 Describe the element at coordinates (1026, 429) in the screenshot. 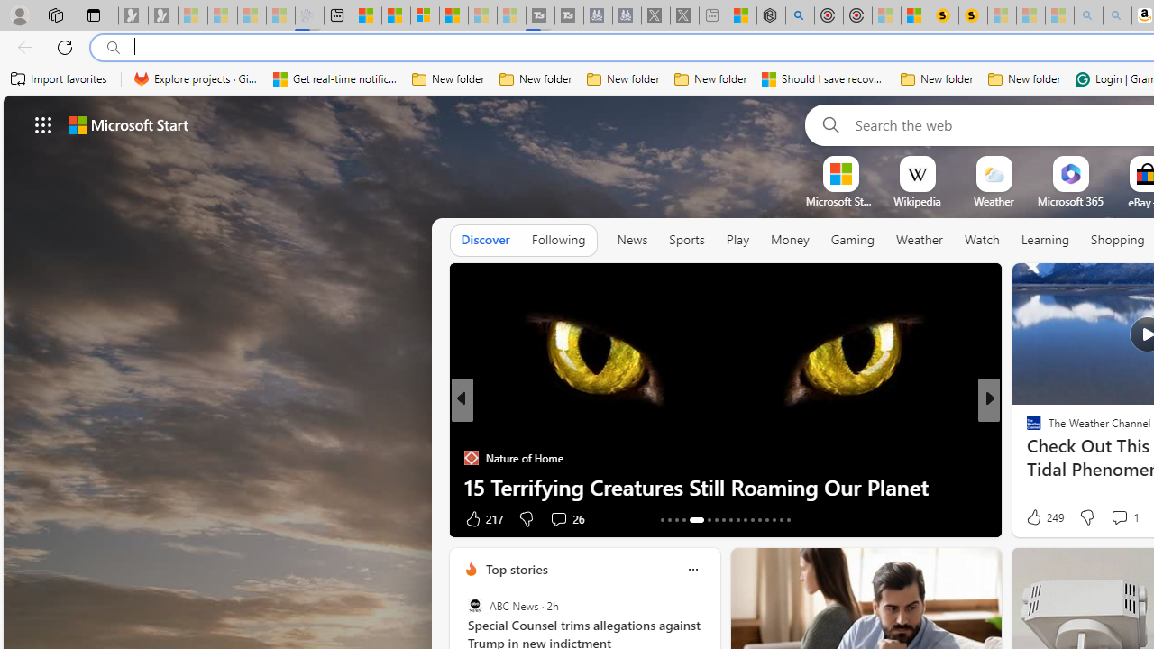

I see `Scripps News` at that location.